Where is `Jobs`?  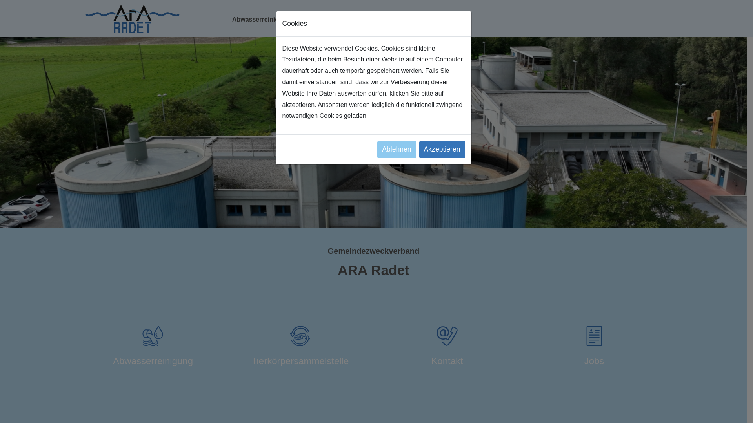 Jobs is located at coordinates (594, 350).